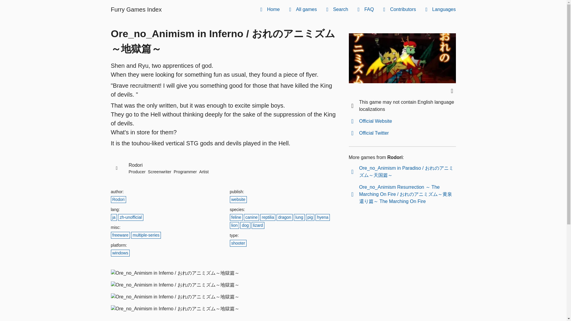  I want to click on Rodori, so click(118, 199).